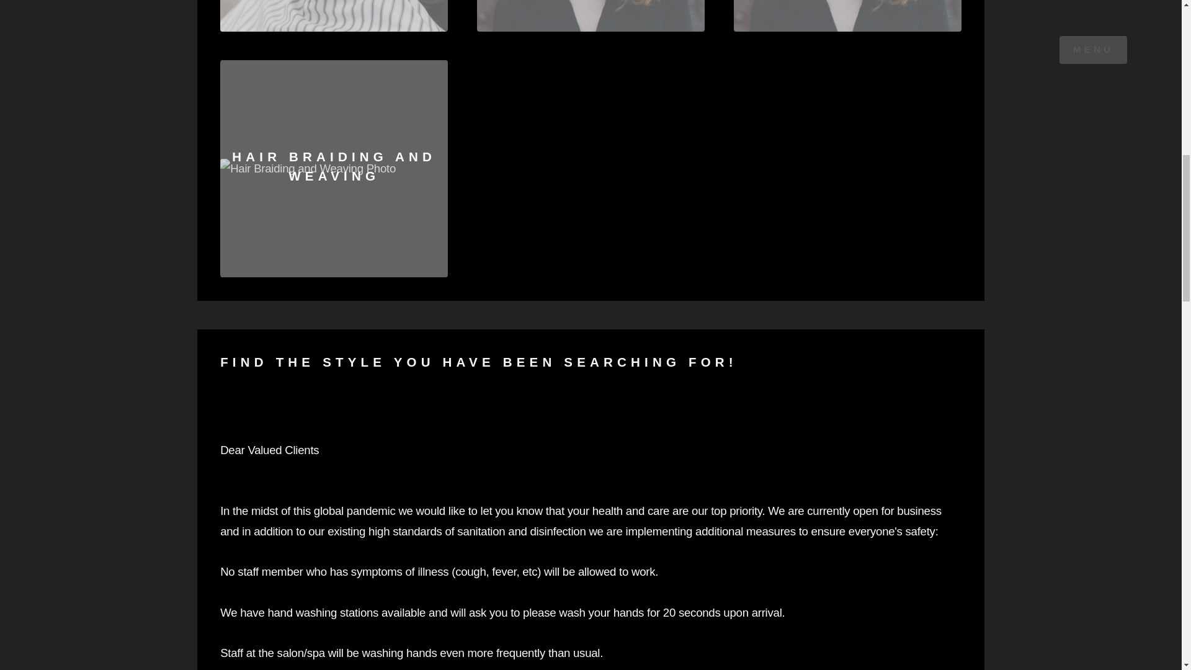 The image size is (1191, 670). I want to click on Shop Now, so click(334, 169).